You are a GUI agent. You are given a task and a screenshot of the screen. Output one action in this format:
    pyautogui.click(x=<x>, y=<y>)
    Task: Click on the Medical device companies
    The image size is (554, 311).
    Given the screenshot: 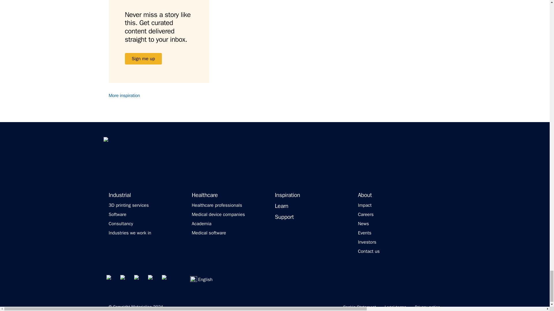 What is the action you would take?
    pyautogui.click(x=218, y=214)
    